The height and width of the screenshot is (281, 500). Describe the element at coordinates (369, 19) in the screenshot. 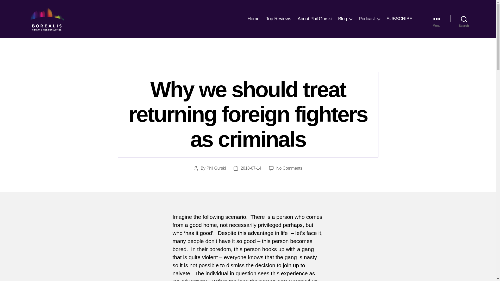

I see `Podcast` at that location.